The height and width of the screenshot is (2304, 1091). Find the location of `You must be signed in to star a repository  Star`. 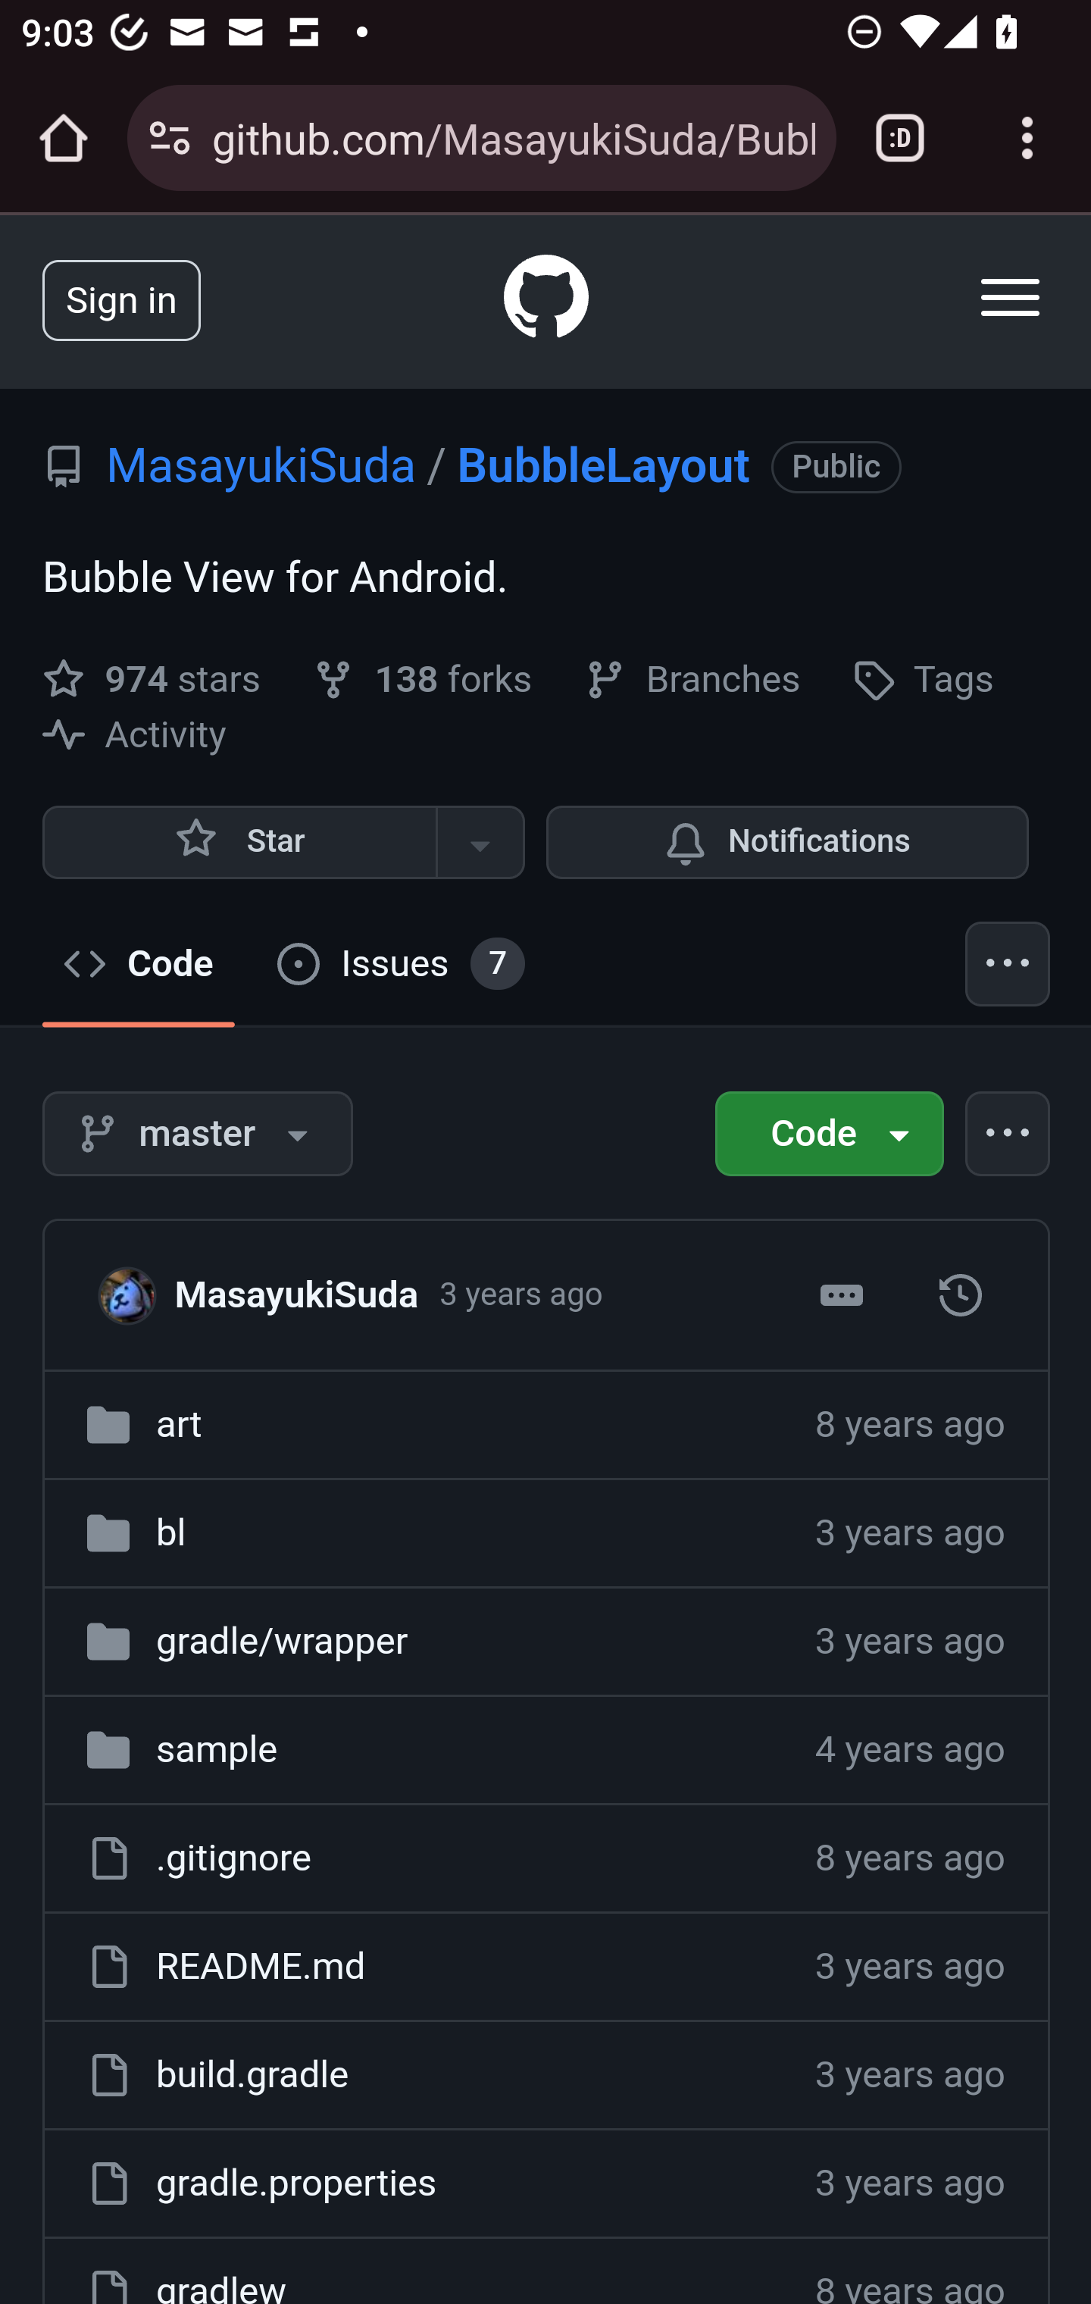

You must be signed in to star a repository  Star is located at coordinates (239, 841).